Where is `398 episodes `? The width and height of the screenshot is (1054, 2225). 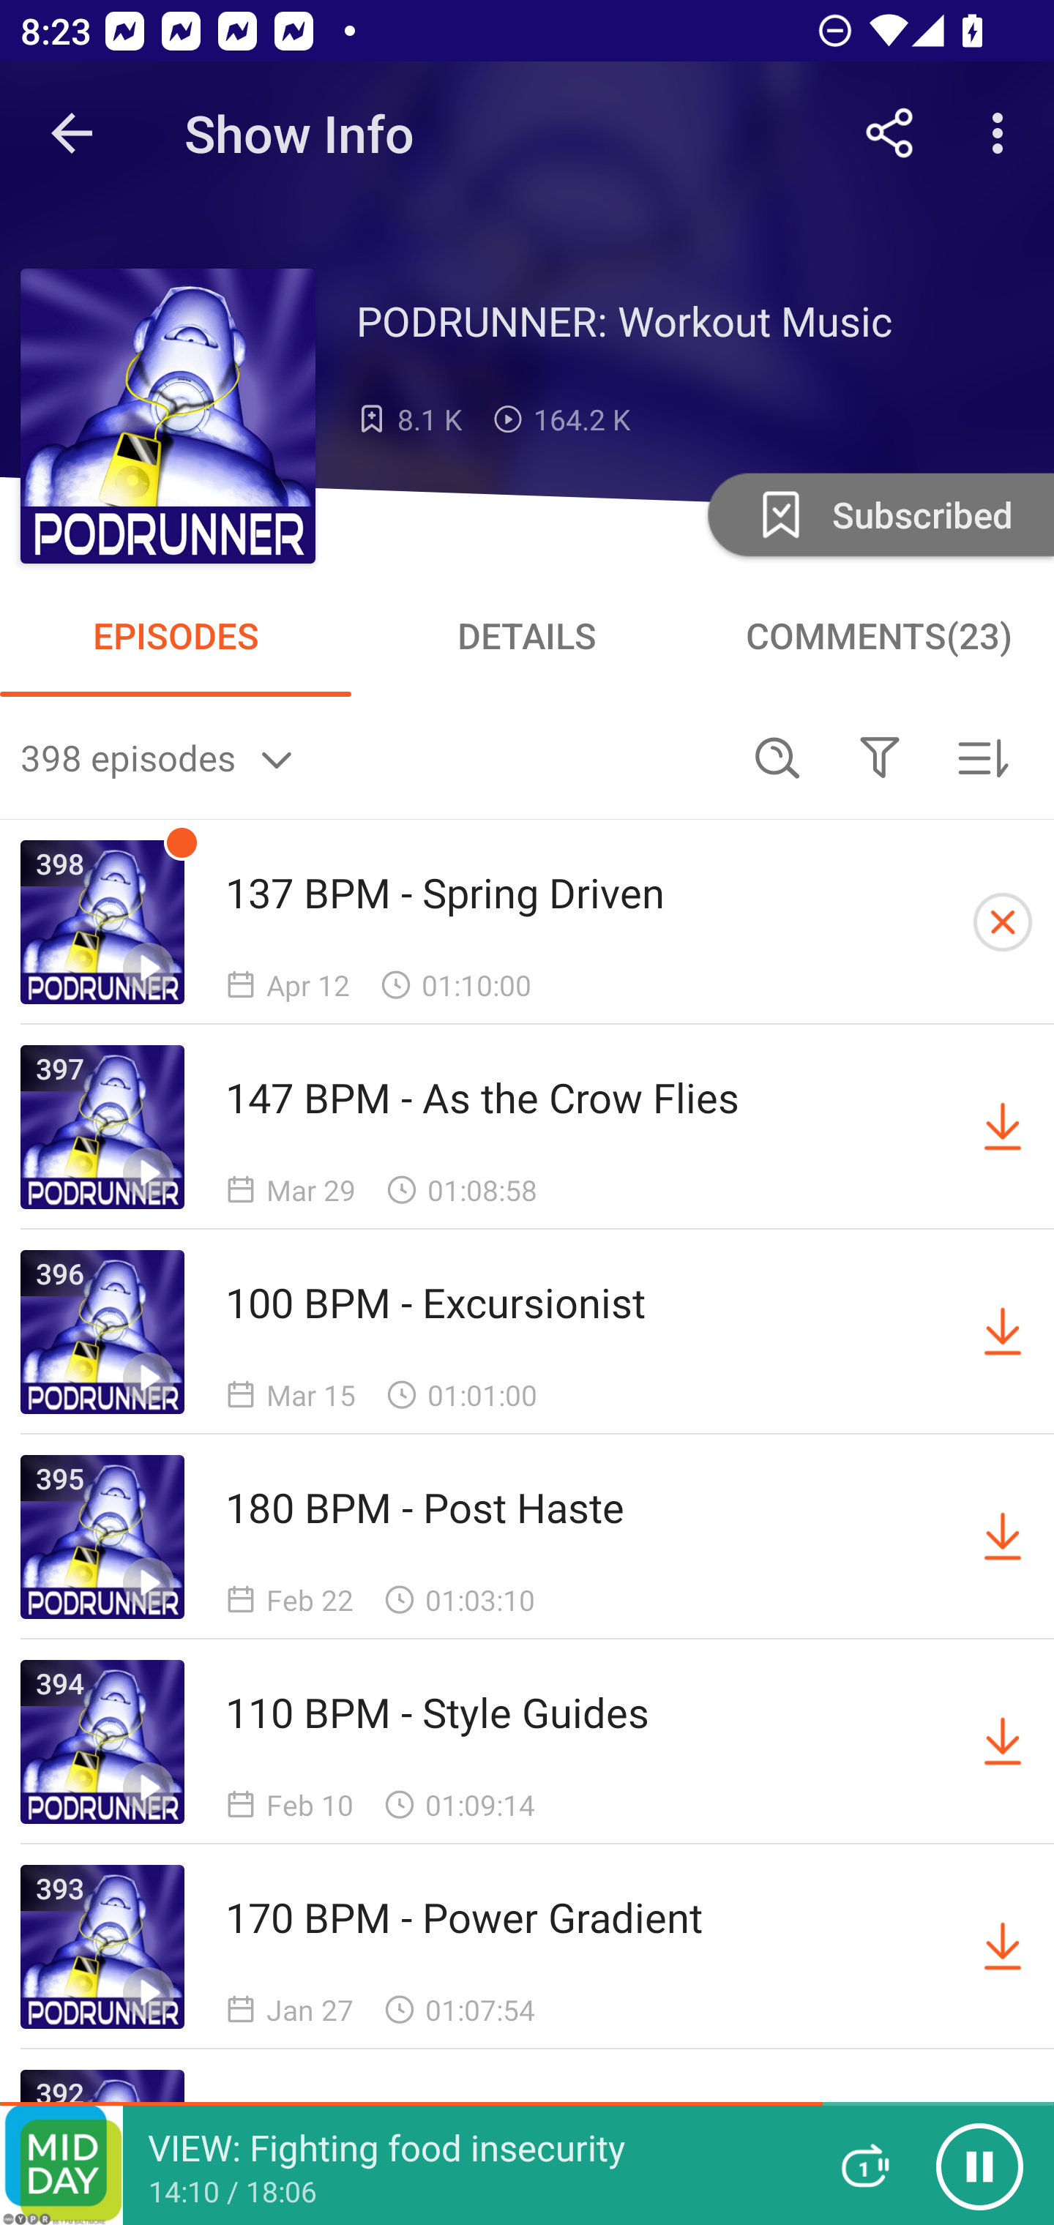 398 episodes  is located at coordinates (373, 757).